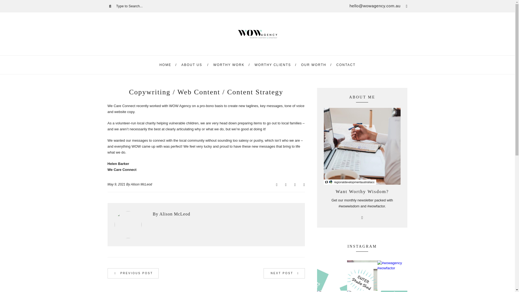  What do you see at coordinates (229, 65) in the screenshot?
I see `WORTHY WORK` at bounding box center [229, 65].